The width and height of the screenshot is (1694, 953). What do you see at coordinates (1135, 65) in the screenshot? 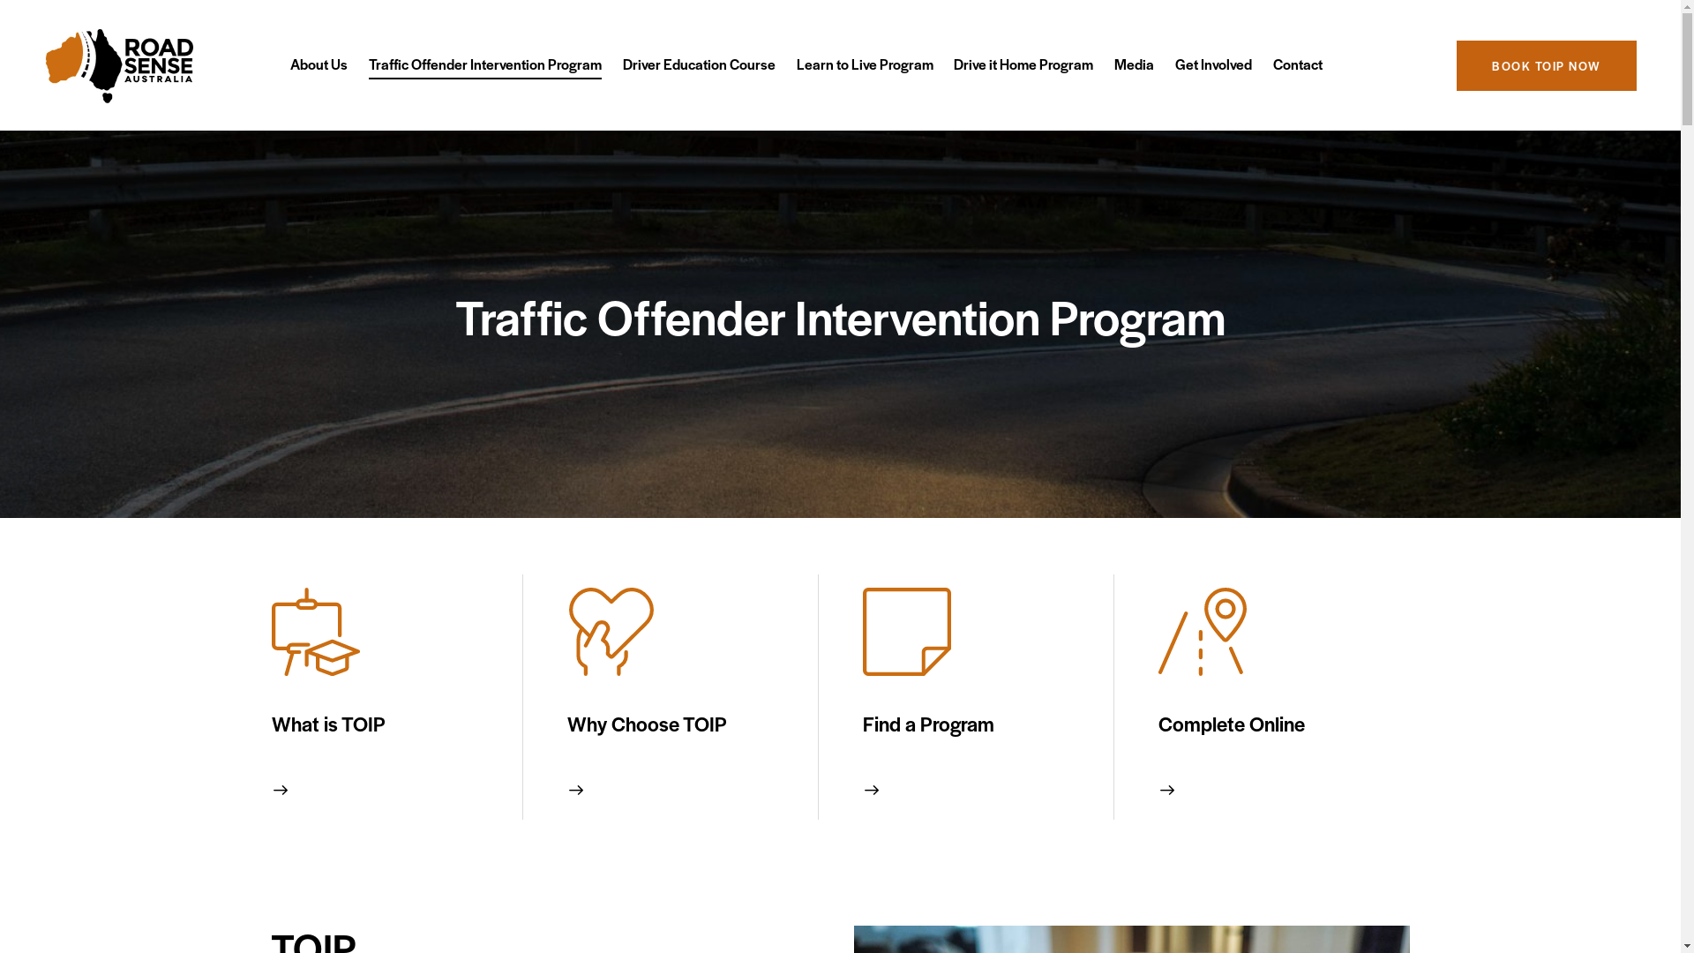
I see `Media` at bounding box center [1135, 65].